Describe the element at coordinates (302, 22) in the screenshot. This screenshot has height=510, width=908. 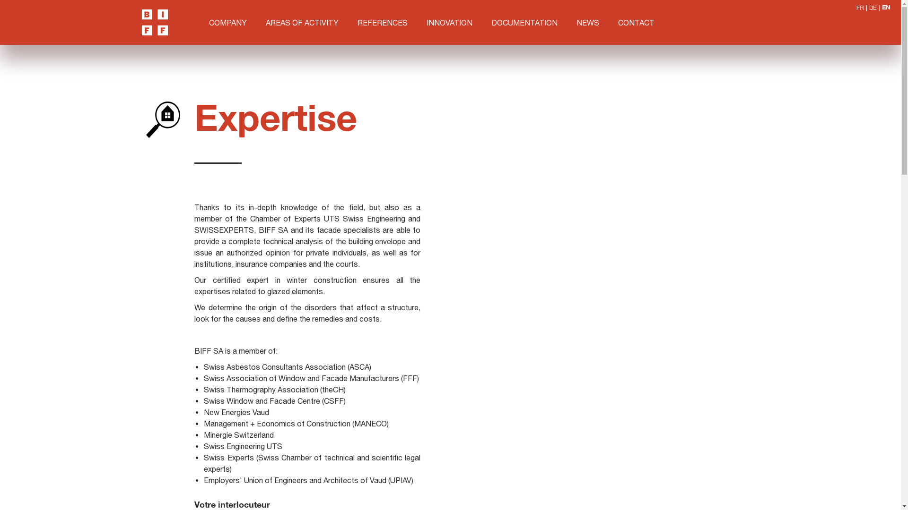
I see `AREAS OF ACTIVITY` at that location.